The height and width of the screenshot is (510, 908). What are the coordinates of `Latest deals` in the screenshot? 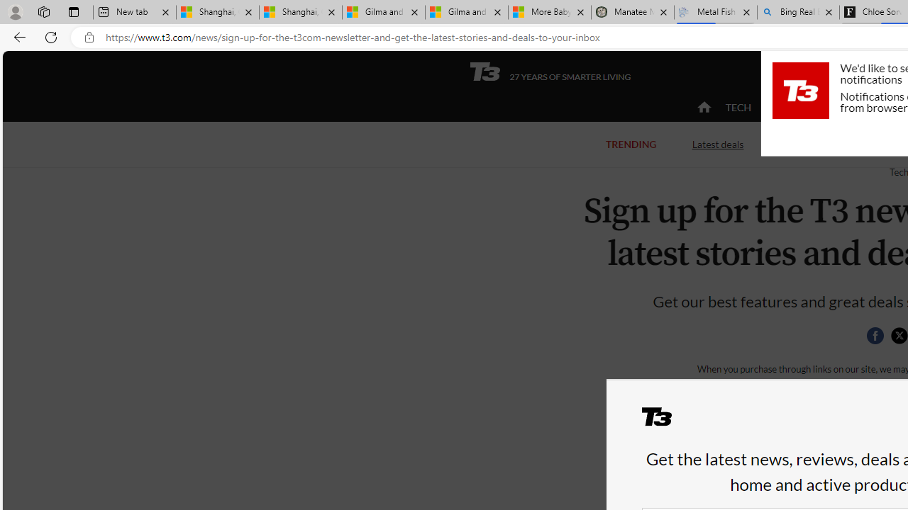 It's located at (718, 144).